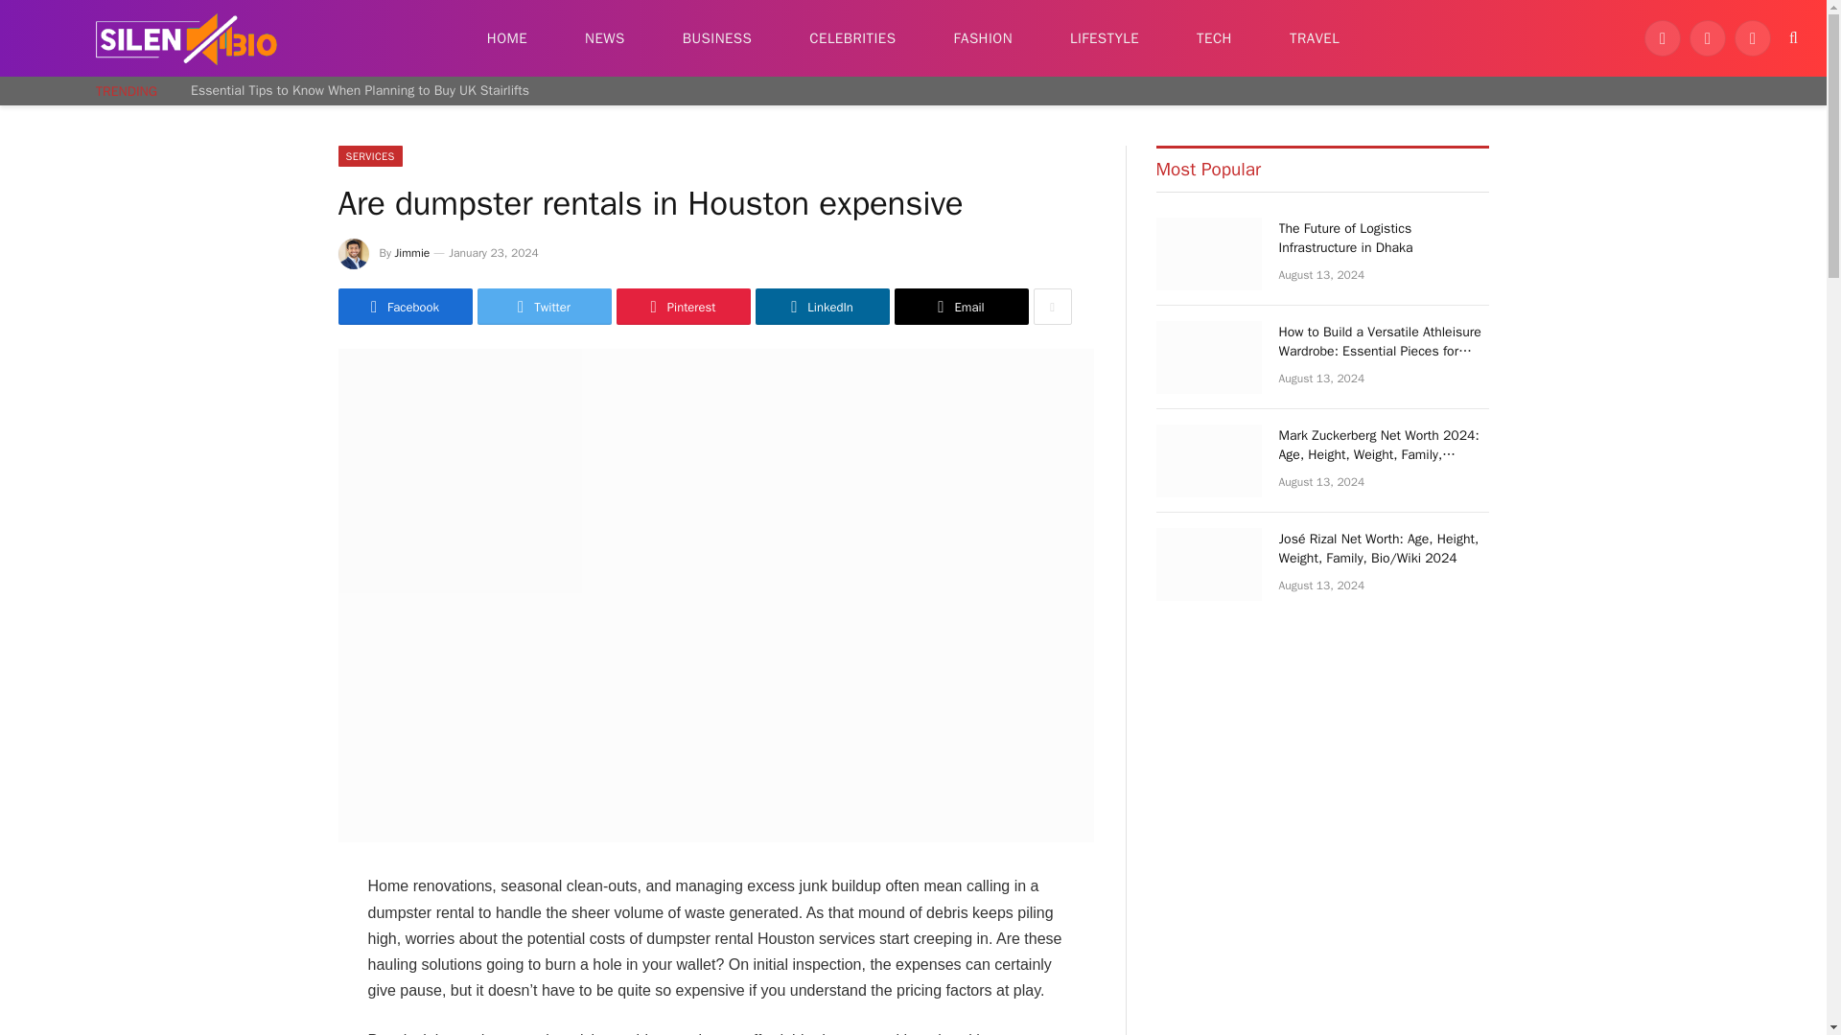 The width and height of the screenshot is (1841, 1035). I want to click on TRAVEL, so click(1314, 38).